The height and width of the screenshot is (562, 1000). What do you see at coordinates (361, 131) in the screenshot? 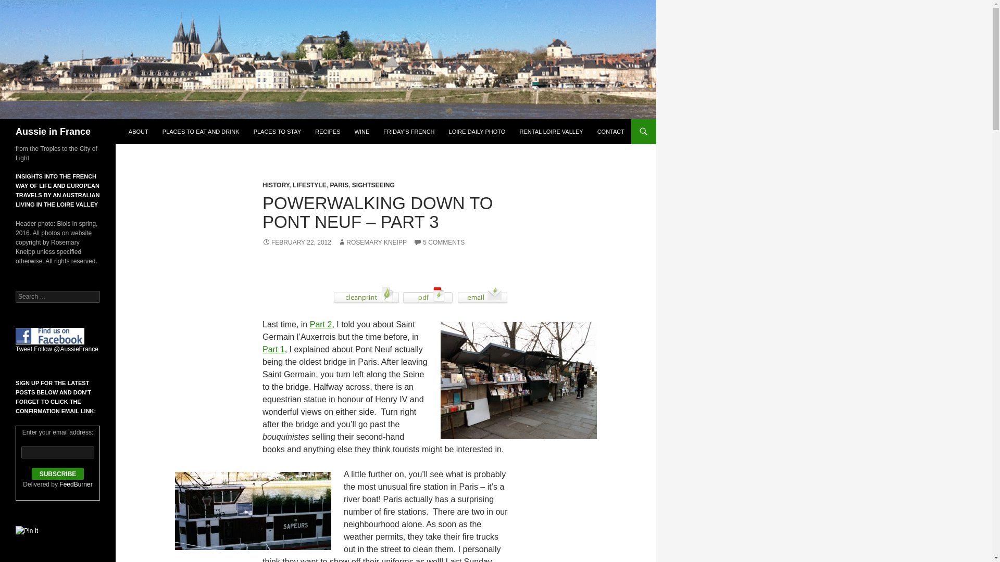
I see `WINE` at bounding box center [361, 131].